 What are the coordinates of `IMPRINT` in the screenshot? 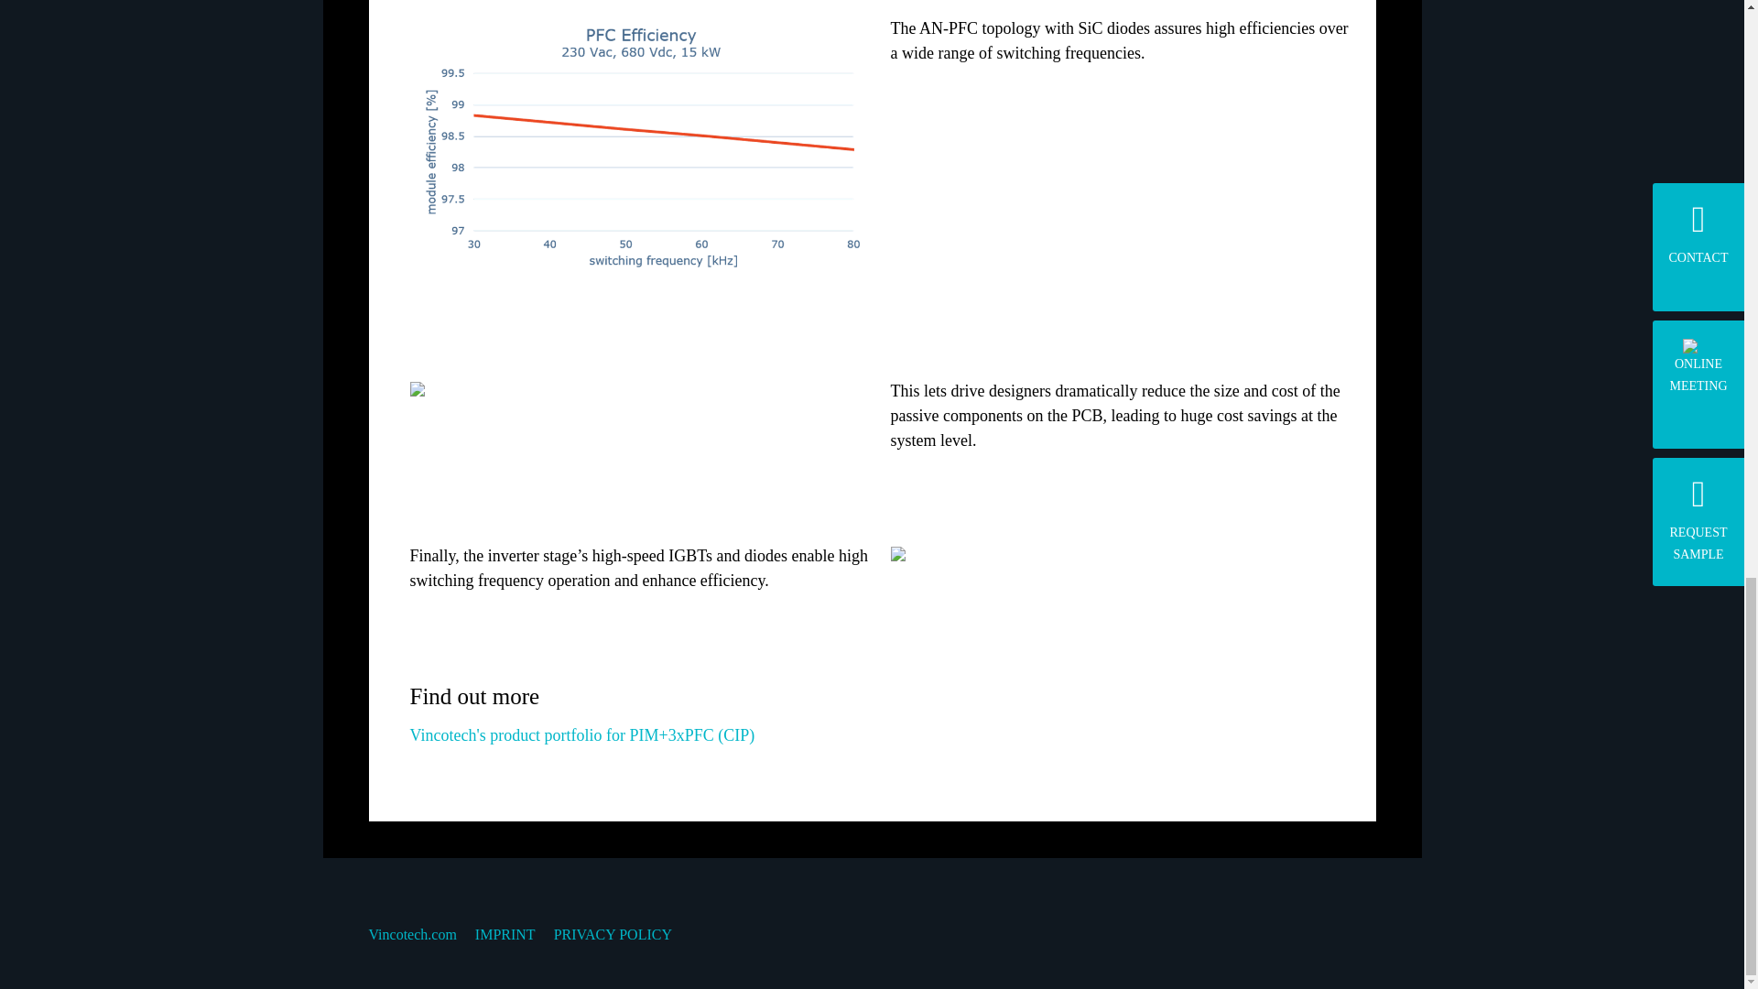 It's located at (505, 934).